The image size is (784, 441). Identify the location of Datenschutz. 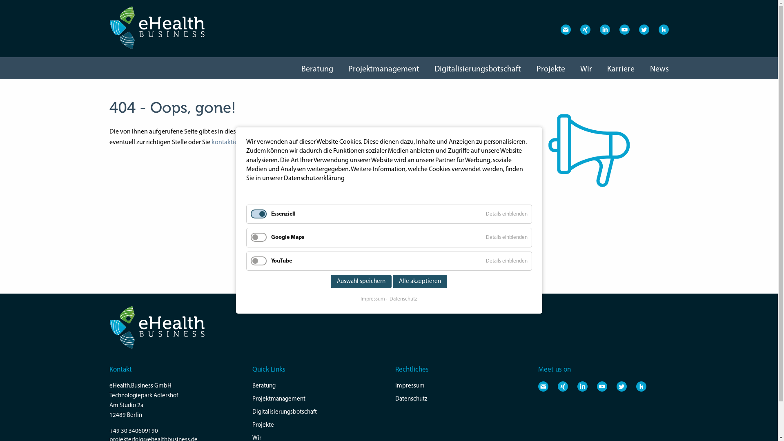
(402, 299).